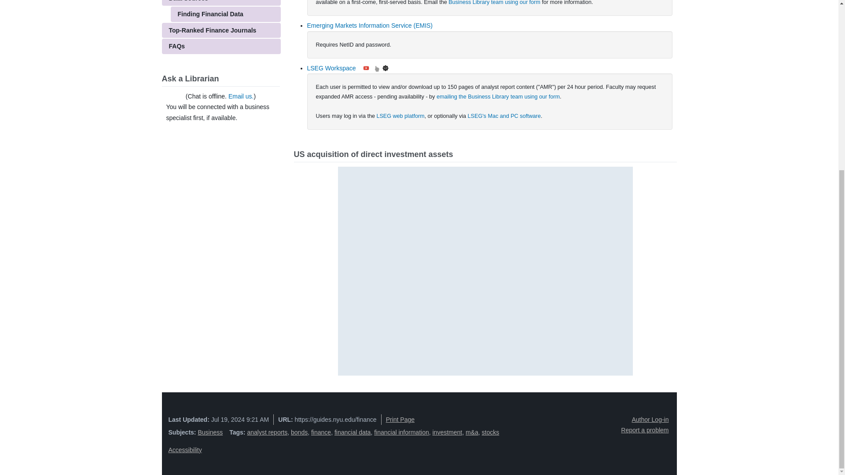 The image size is (845, 475). What do you see at coordinates (331, 68) in the screenshot?
I see `LSEG Workspace` at bounding box center [331, 68].